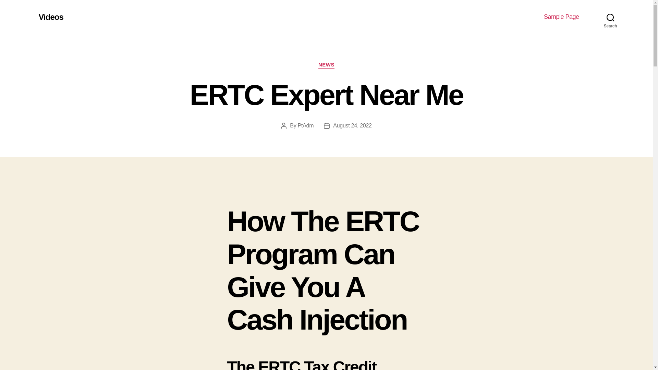  Describe the element at coordinates (51, 17) in the screenshot. I see `Videos` at that location.